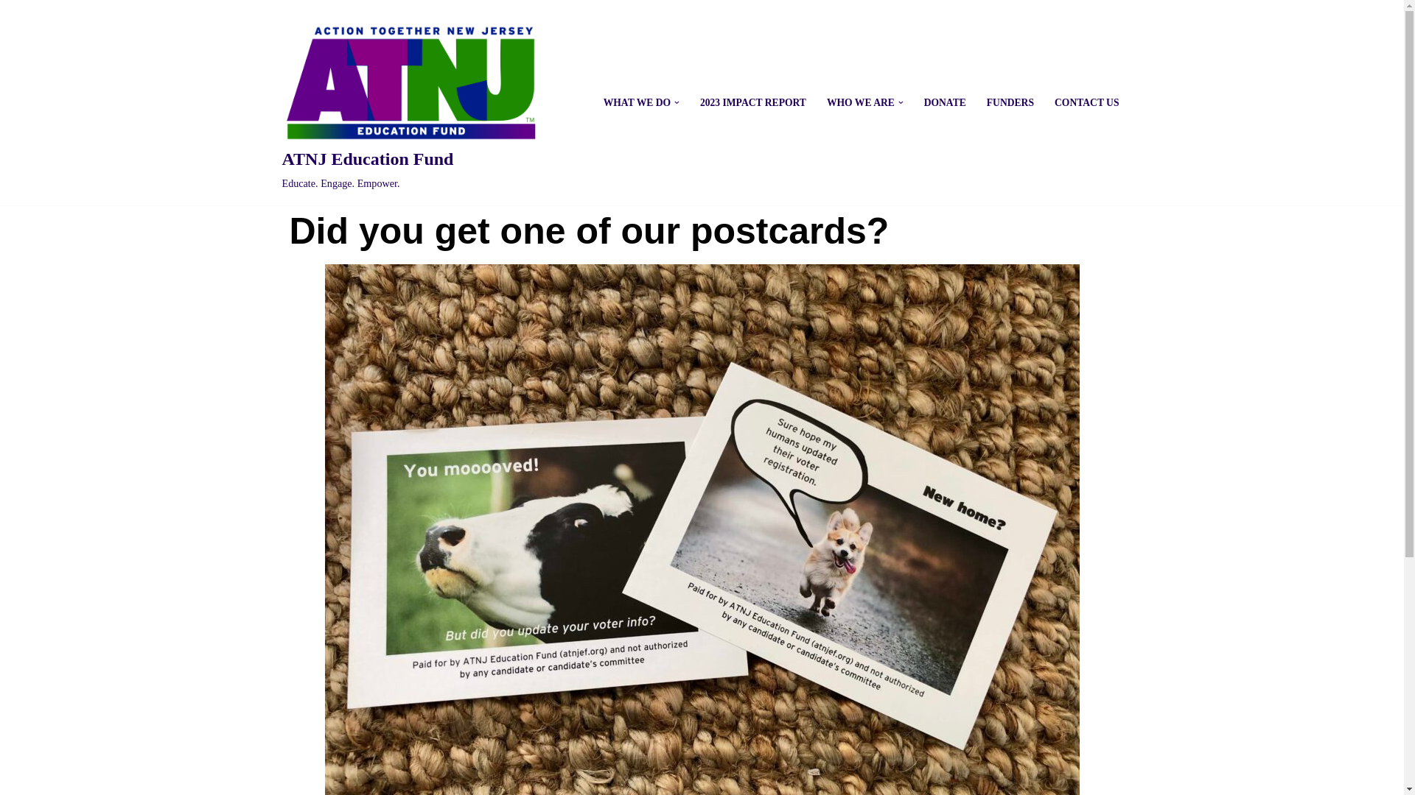 Image resolution: width=1415 pixels, height=795 pixels. Describe the element at coordinates (1086, 103) in the screenshot. I see `DONATE` at that location.